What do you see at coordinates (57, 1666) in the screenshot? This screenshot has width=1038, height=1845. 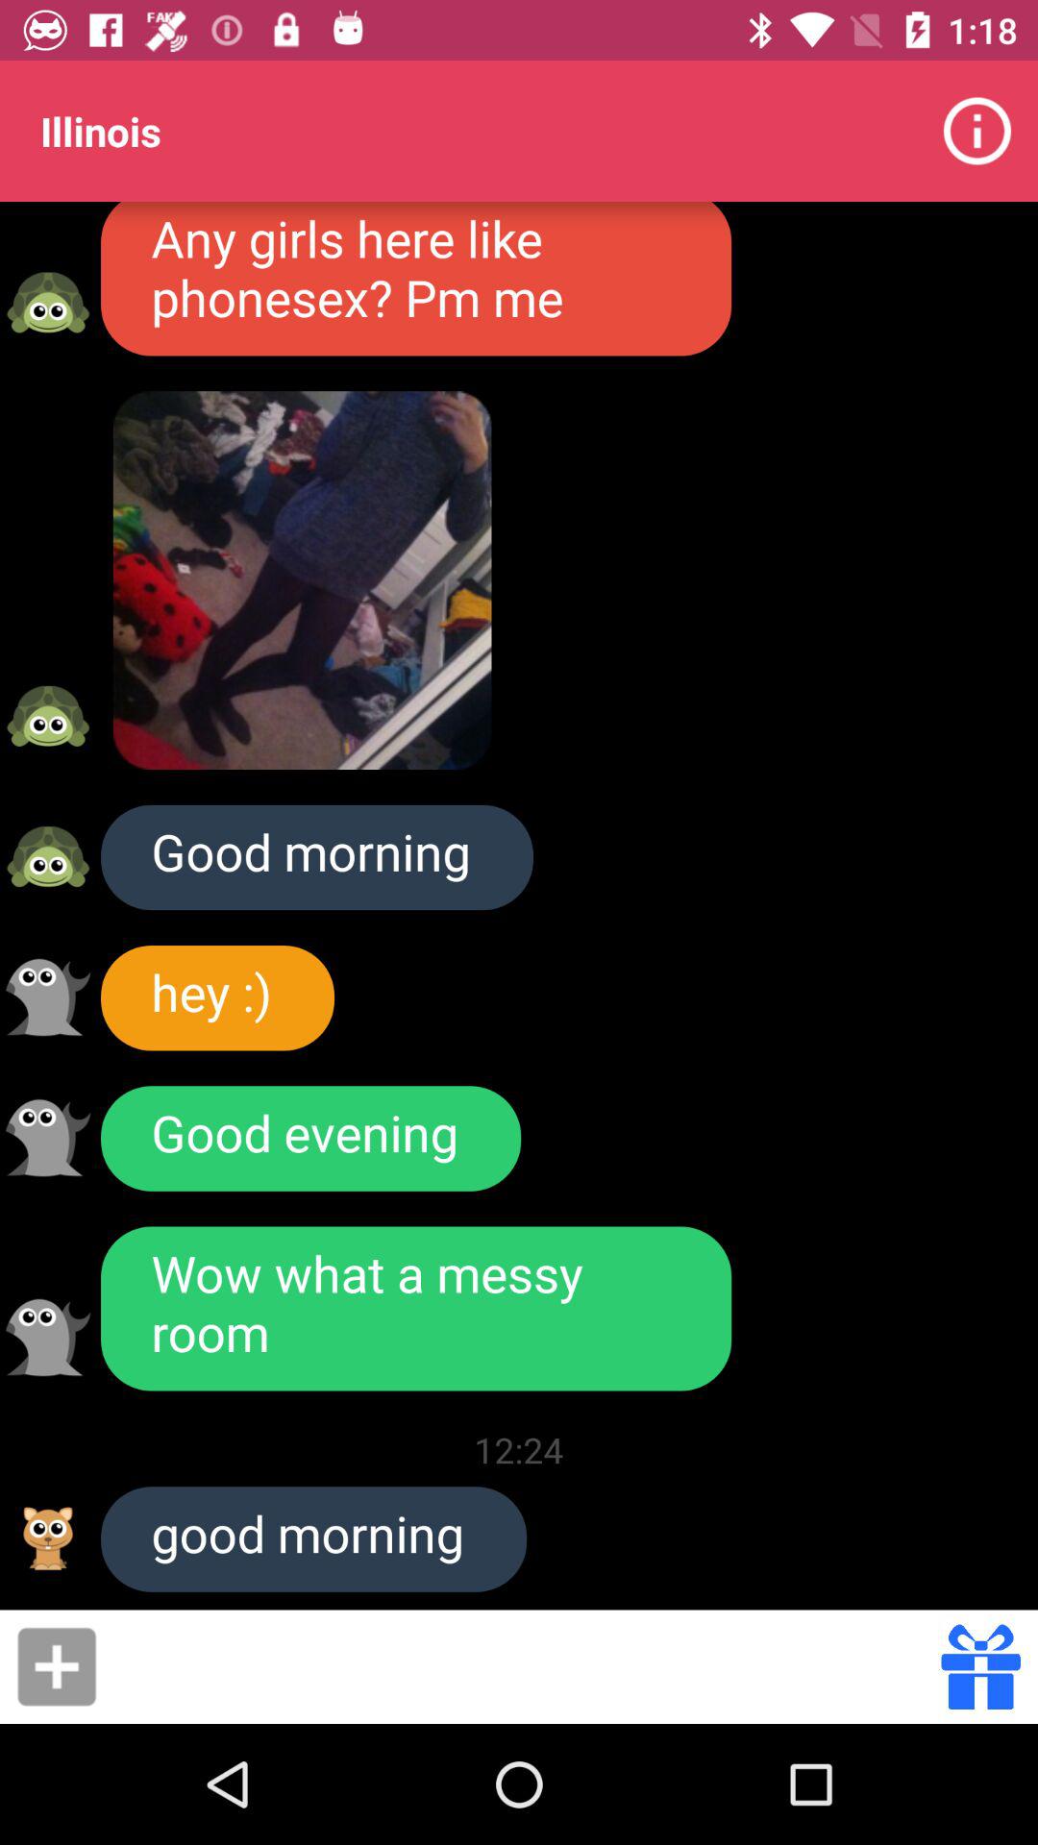 I see `click add` at bounding box center [57, 1666].